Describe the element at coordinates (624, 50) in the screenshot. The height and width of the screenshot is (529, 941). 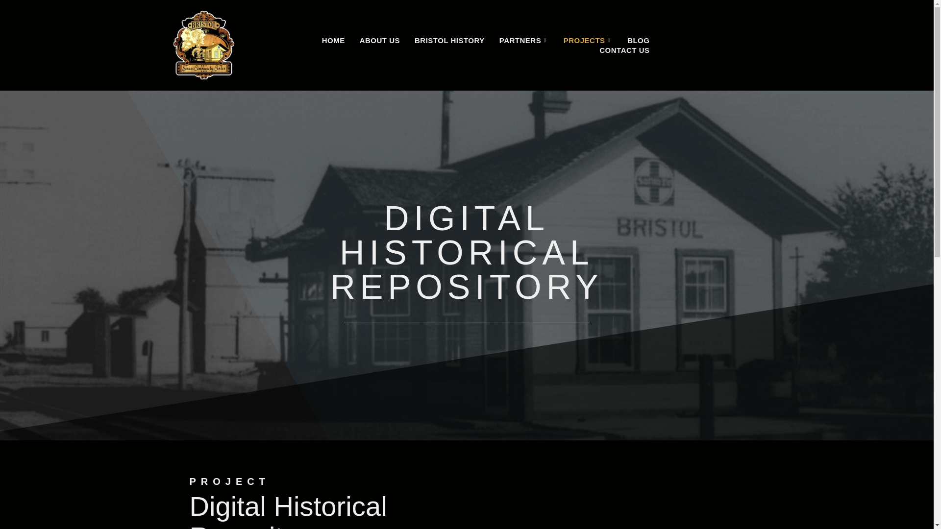
I see `CONTACT US` at that location.